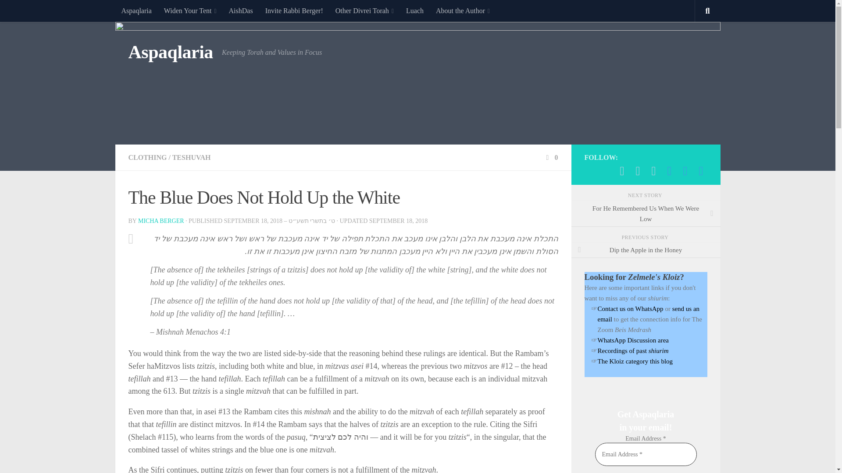  What do you see at coordinates (241, 11) in the screenshot?
I see `AishDas` at bounding box center [241, 11].